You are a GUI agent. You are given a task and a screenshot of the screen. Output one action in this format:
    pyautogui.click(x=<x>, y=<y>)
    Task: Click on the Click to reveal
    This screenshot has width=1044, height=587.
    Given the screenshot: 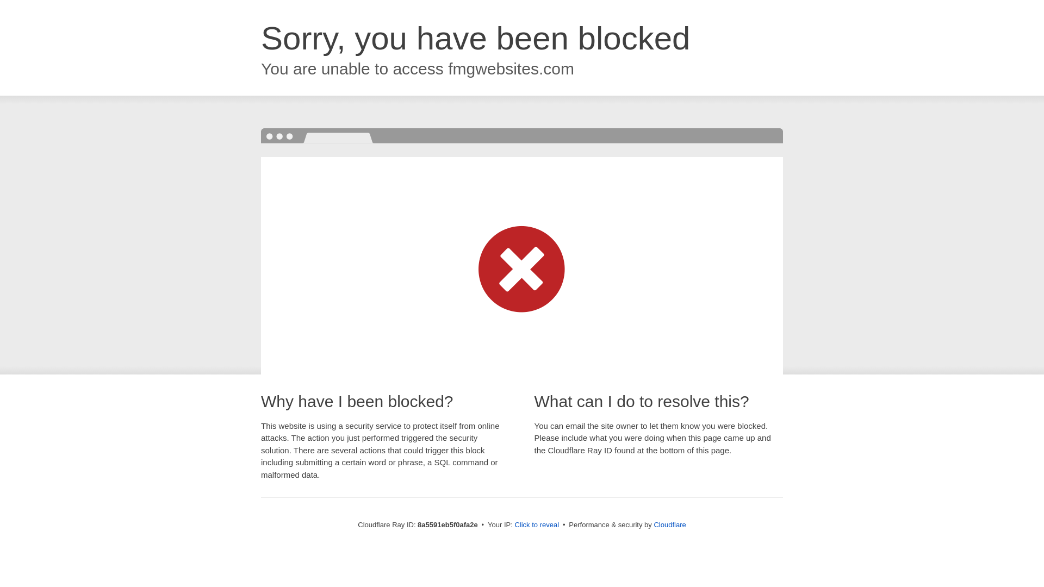 What is the action you would take?
    pyautogui.click(x=536, y=525)
    